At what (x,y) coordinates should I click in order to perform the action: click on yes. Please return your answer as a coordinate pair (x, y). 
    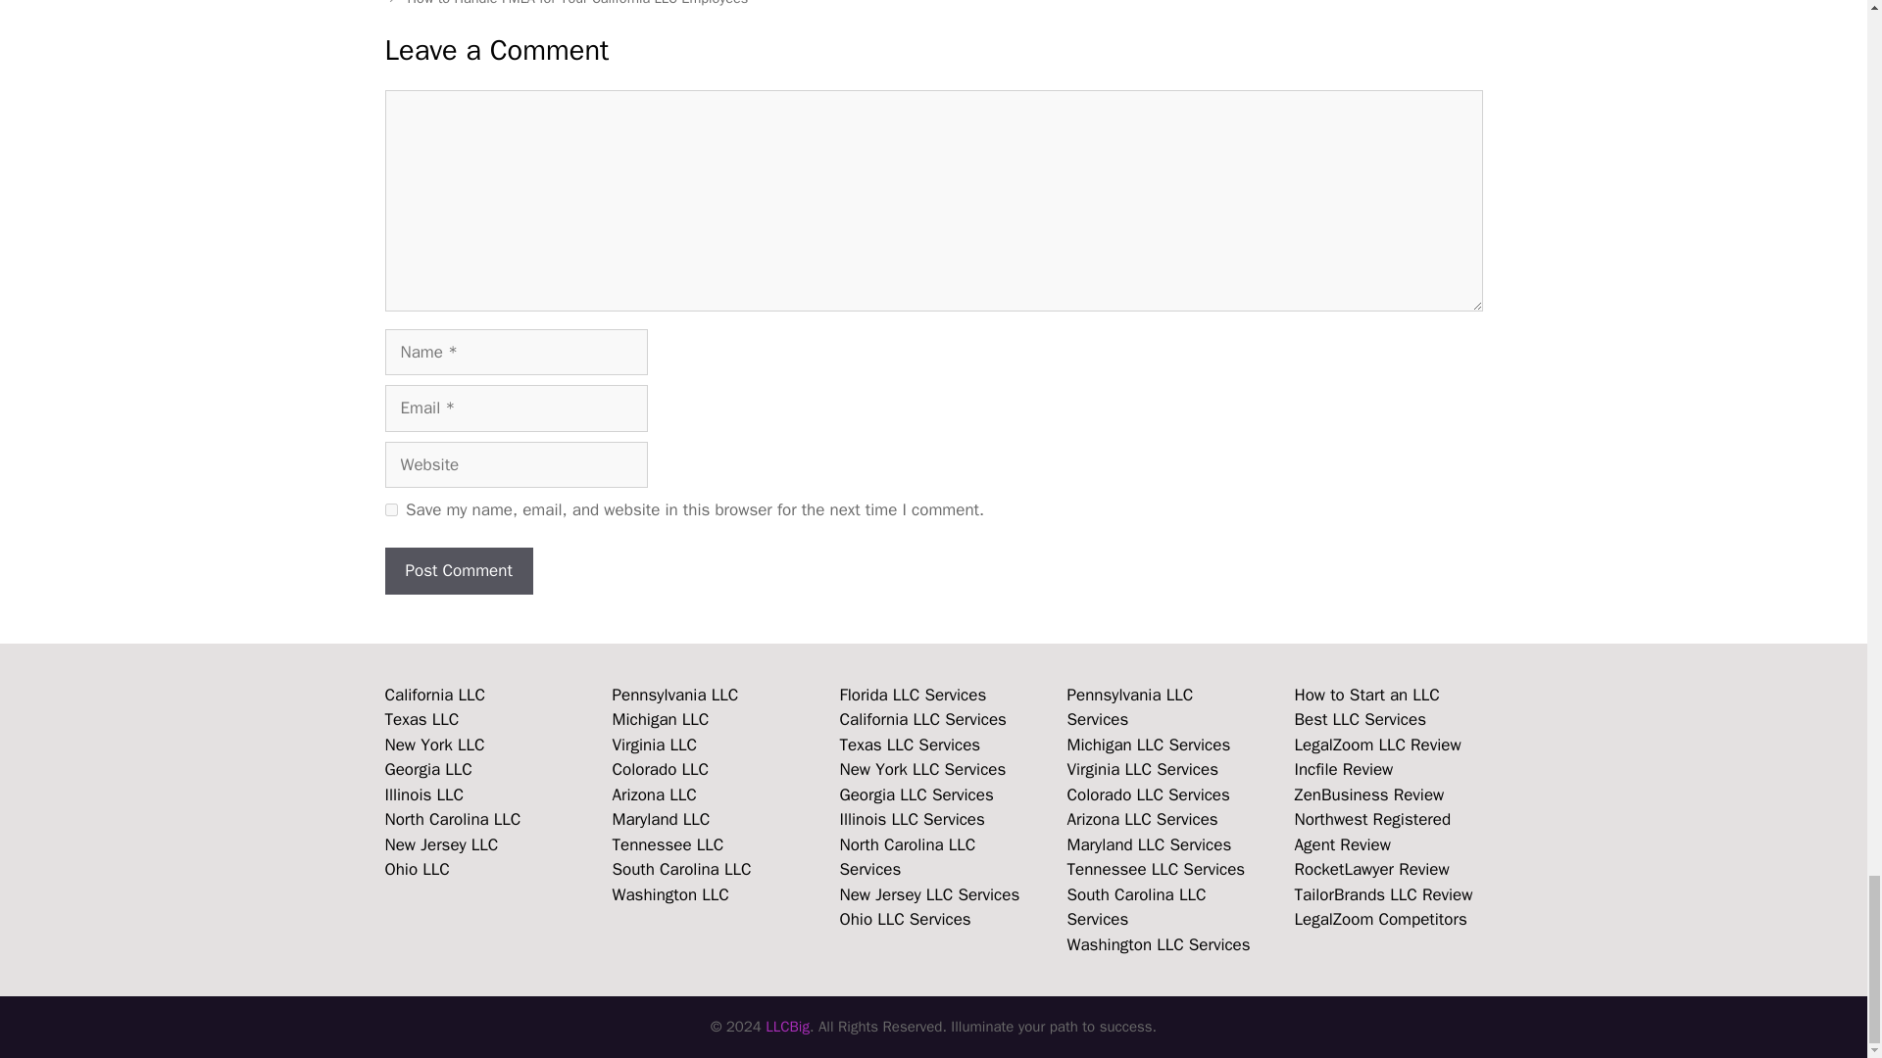
    Looking at the image, I should click on (390, 509).